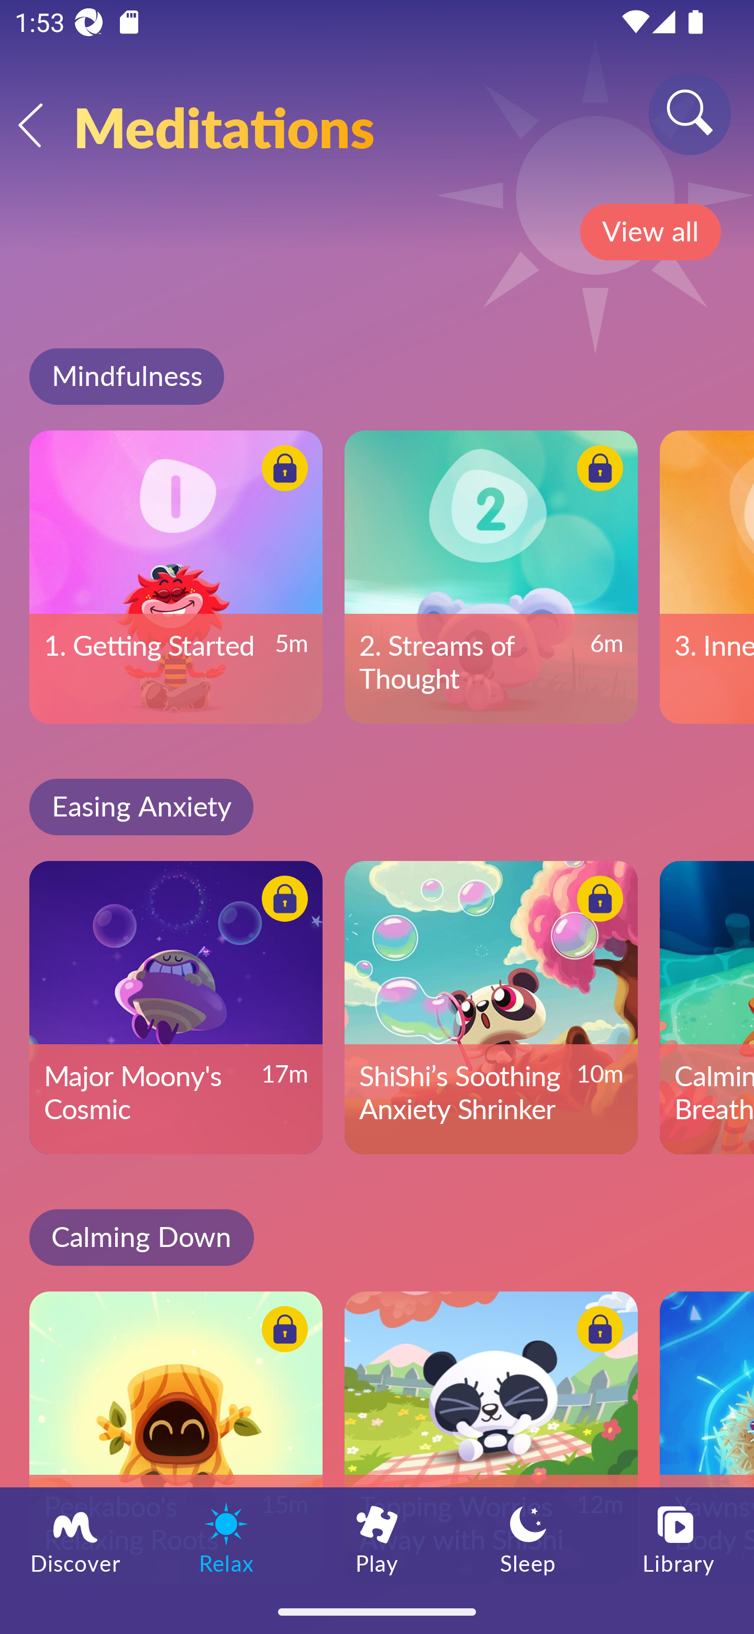 The width and height of the screenshot is (754, 1634). I want to click on Button, so click(597, 1331).